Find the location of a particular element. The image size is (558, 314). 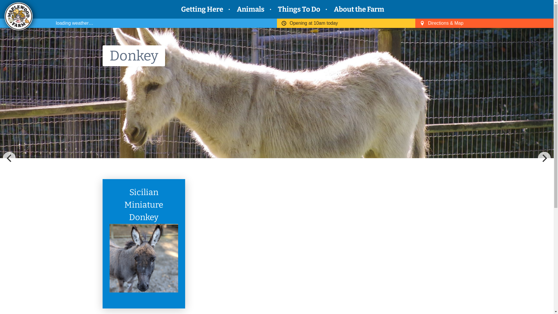

Directions & Map is located at coordinates (446, 23).